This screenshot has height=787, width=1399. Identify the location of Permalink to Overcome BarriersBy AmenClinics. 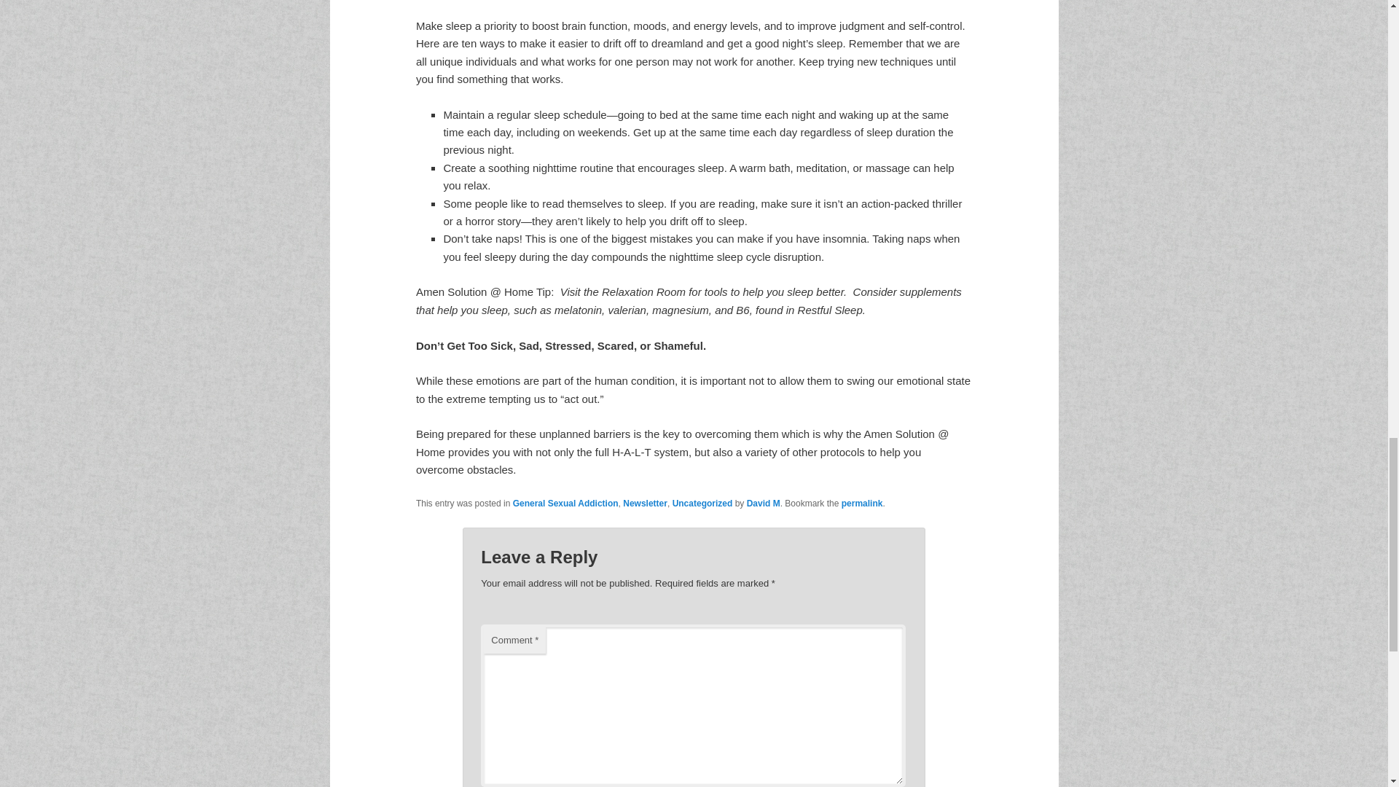
(862, 503).